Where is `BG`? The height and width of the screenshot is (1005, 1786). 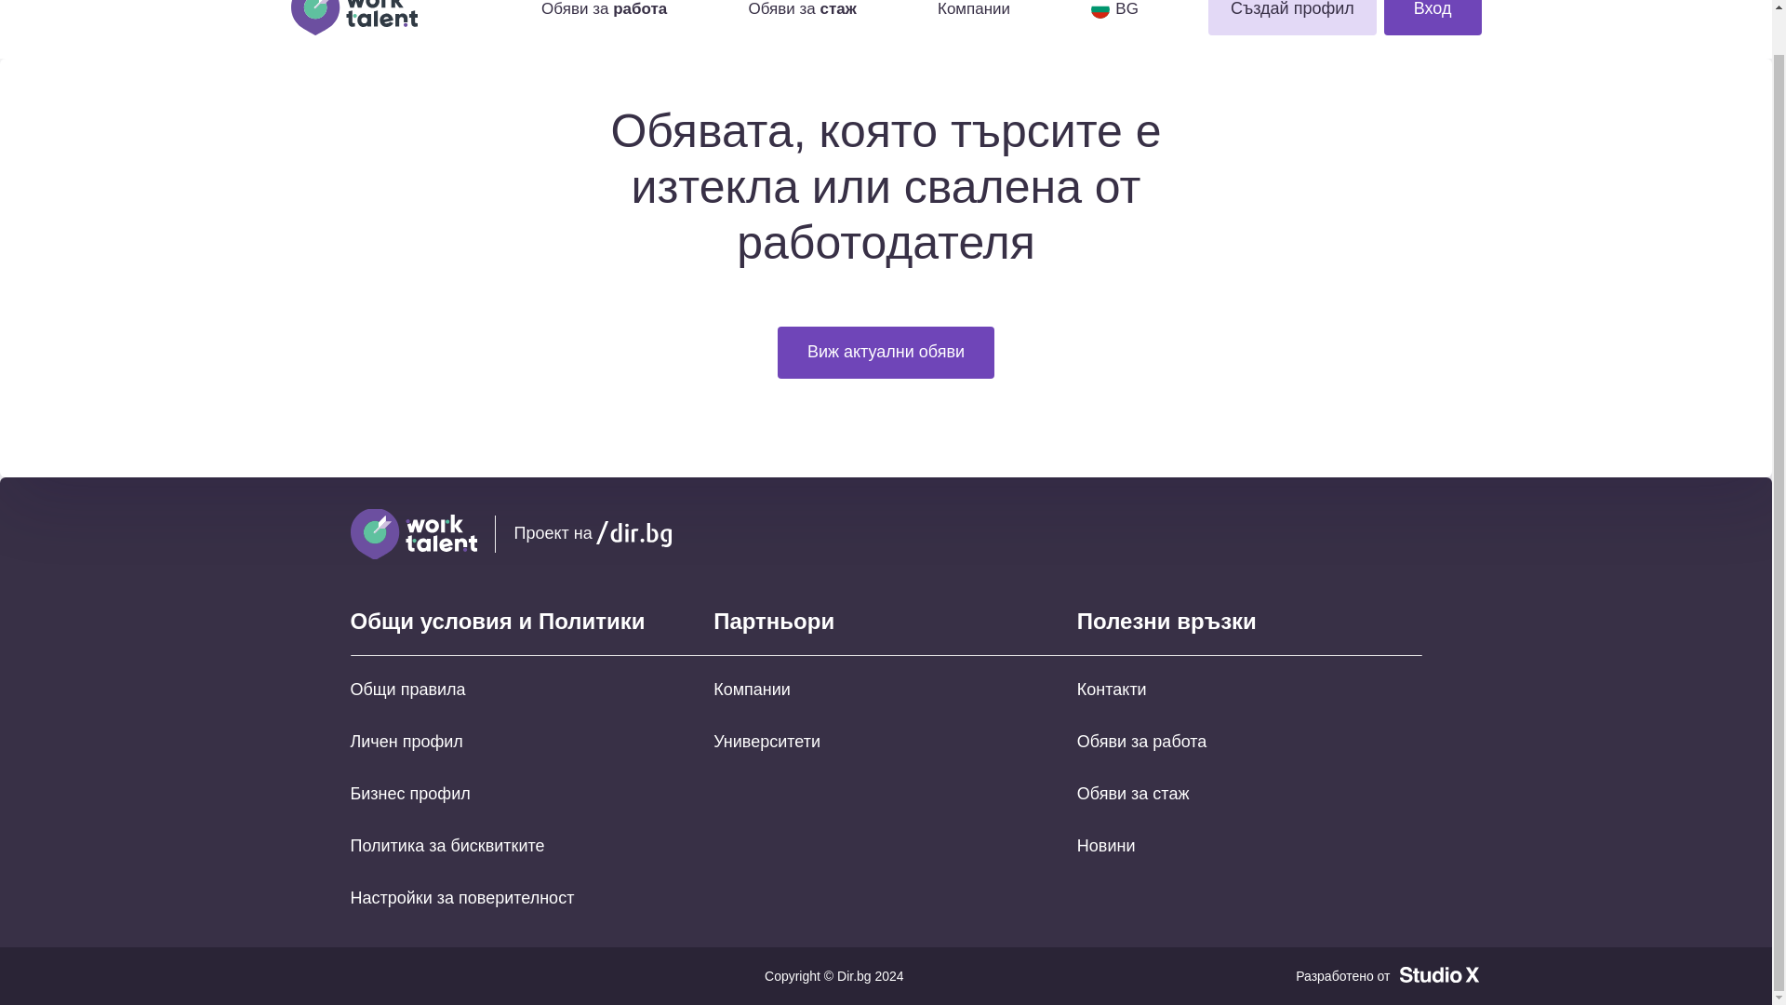
BG is located at coordinates (1114, 9).